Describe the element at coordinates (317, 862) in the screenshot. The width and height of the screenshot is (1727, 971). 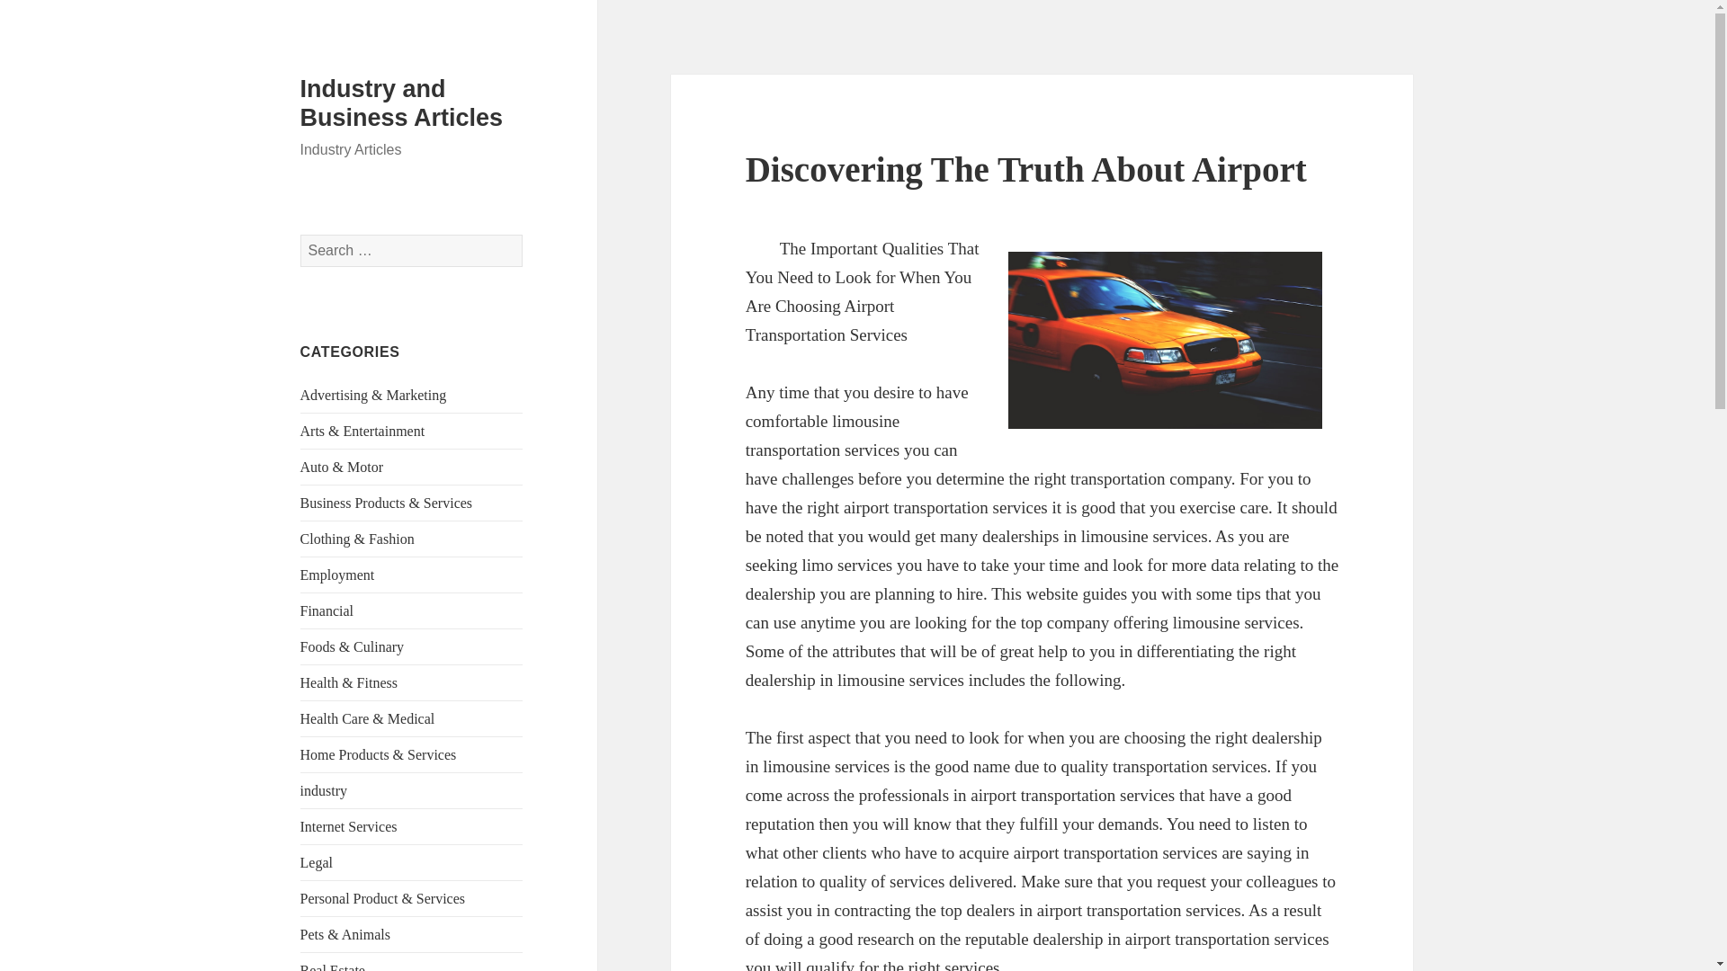
I see `Legal` at that location.